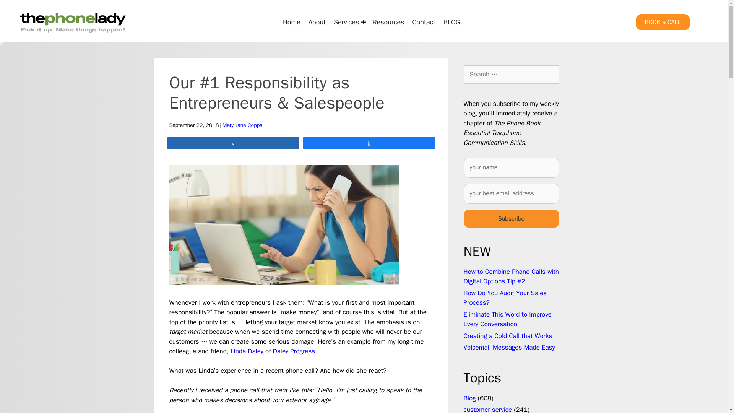  What do you see at coordinates (242, 125) in the screenshot?
I see `Mary Jane Copps` at bounding box center [242, 125].